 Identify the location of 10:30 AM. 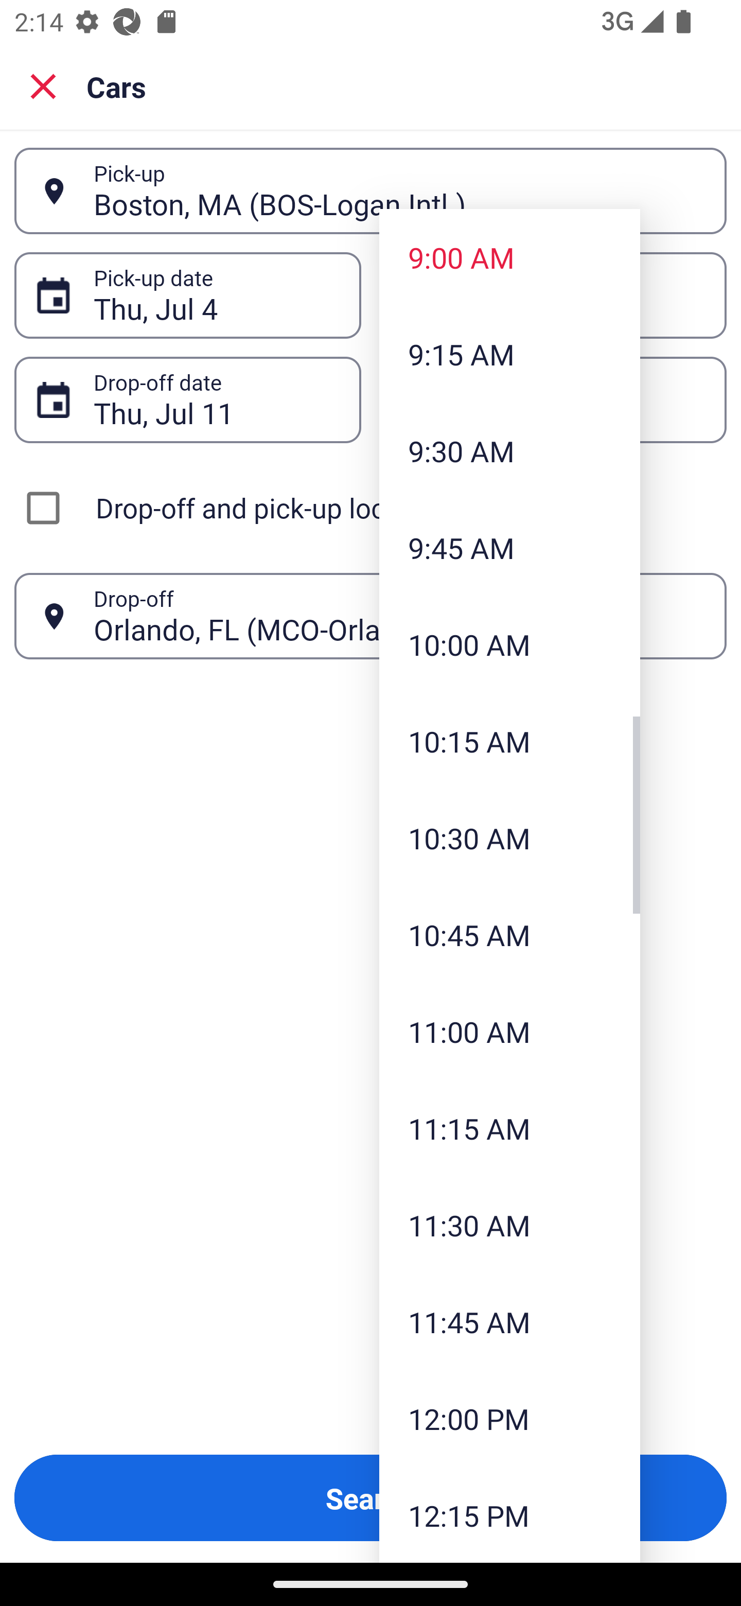
(509, 838).